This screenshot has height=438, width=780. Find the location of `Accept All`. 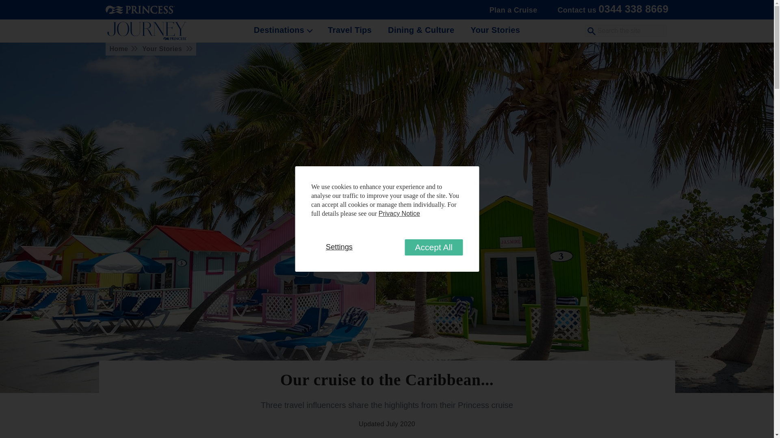

Accept All is located at coordinates (433, 247).